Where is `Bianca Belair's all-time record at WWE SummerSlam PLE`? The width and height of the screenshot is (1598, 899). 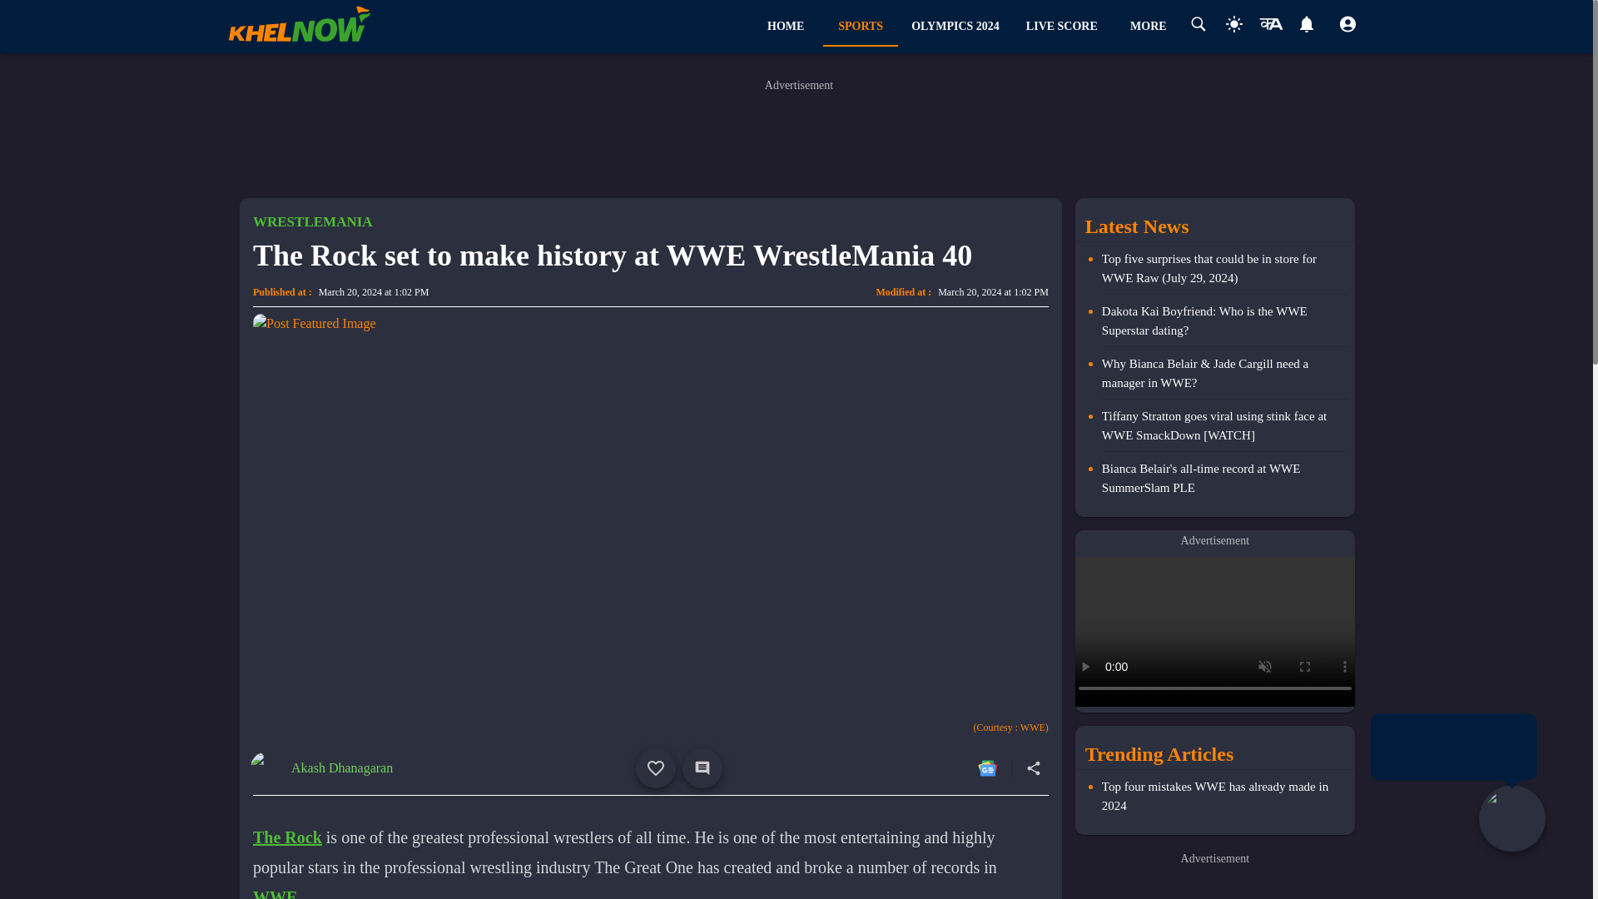
Bianca Belair's all-time record at WWE SummerSlam PLE is located at coordinates (312, 221).